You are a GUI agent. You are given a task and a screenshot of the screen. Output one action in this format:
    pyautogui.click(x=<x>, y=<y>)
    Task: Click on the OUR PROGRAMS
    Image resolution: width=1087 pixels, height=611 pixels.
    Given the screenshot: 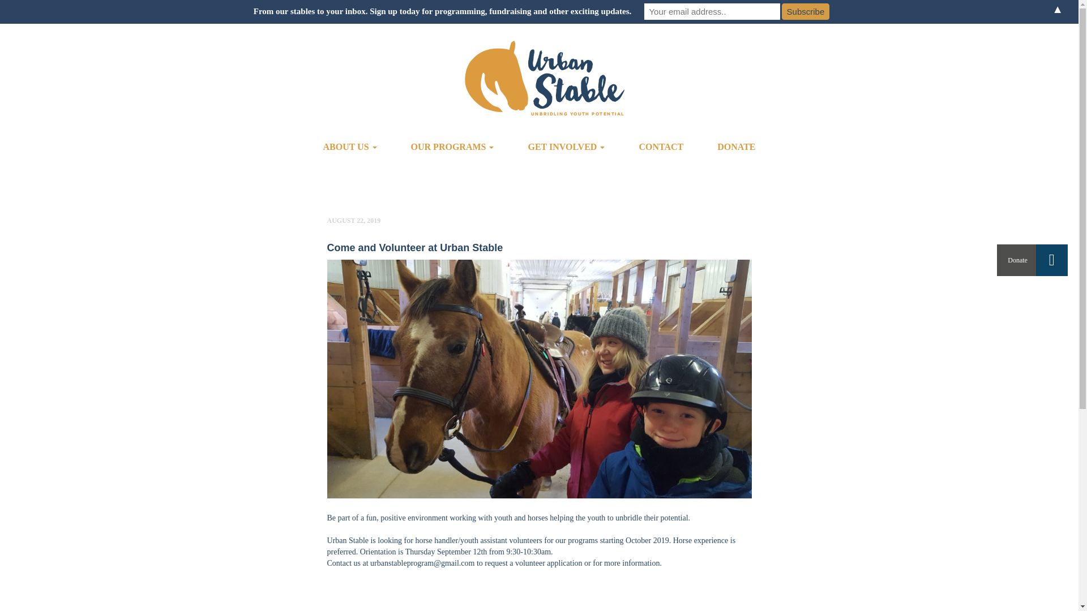 What is the action you would take?
    pyautogui.click(x=452, y=147)
    